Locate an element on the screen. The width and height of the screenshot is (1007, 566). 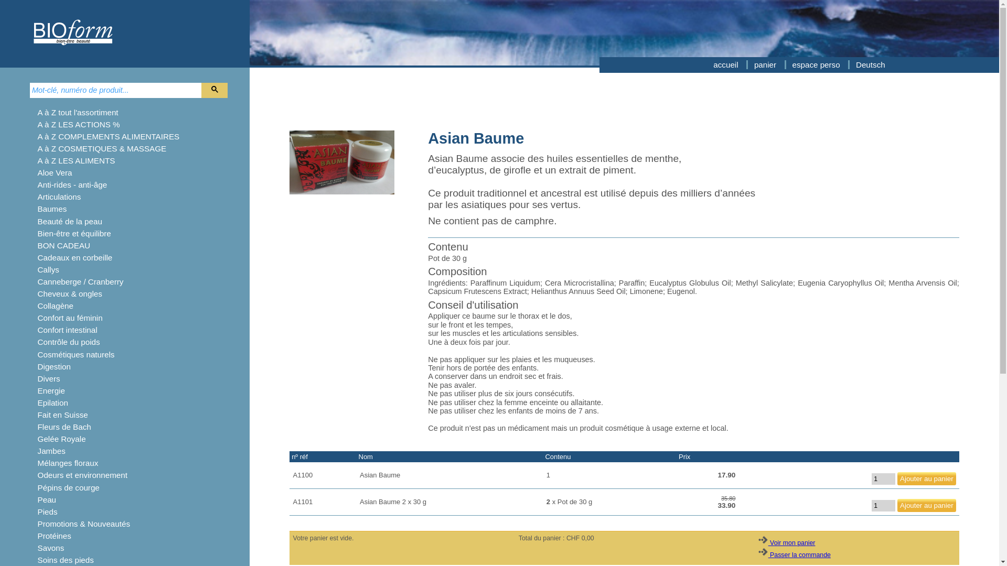
panier is located at coordinates (766, 65).